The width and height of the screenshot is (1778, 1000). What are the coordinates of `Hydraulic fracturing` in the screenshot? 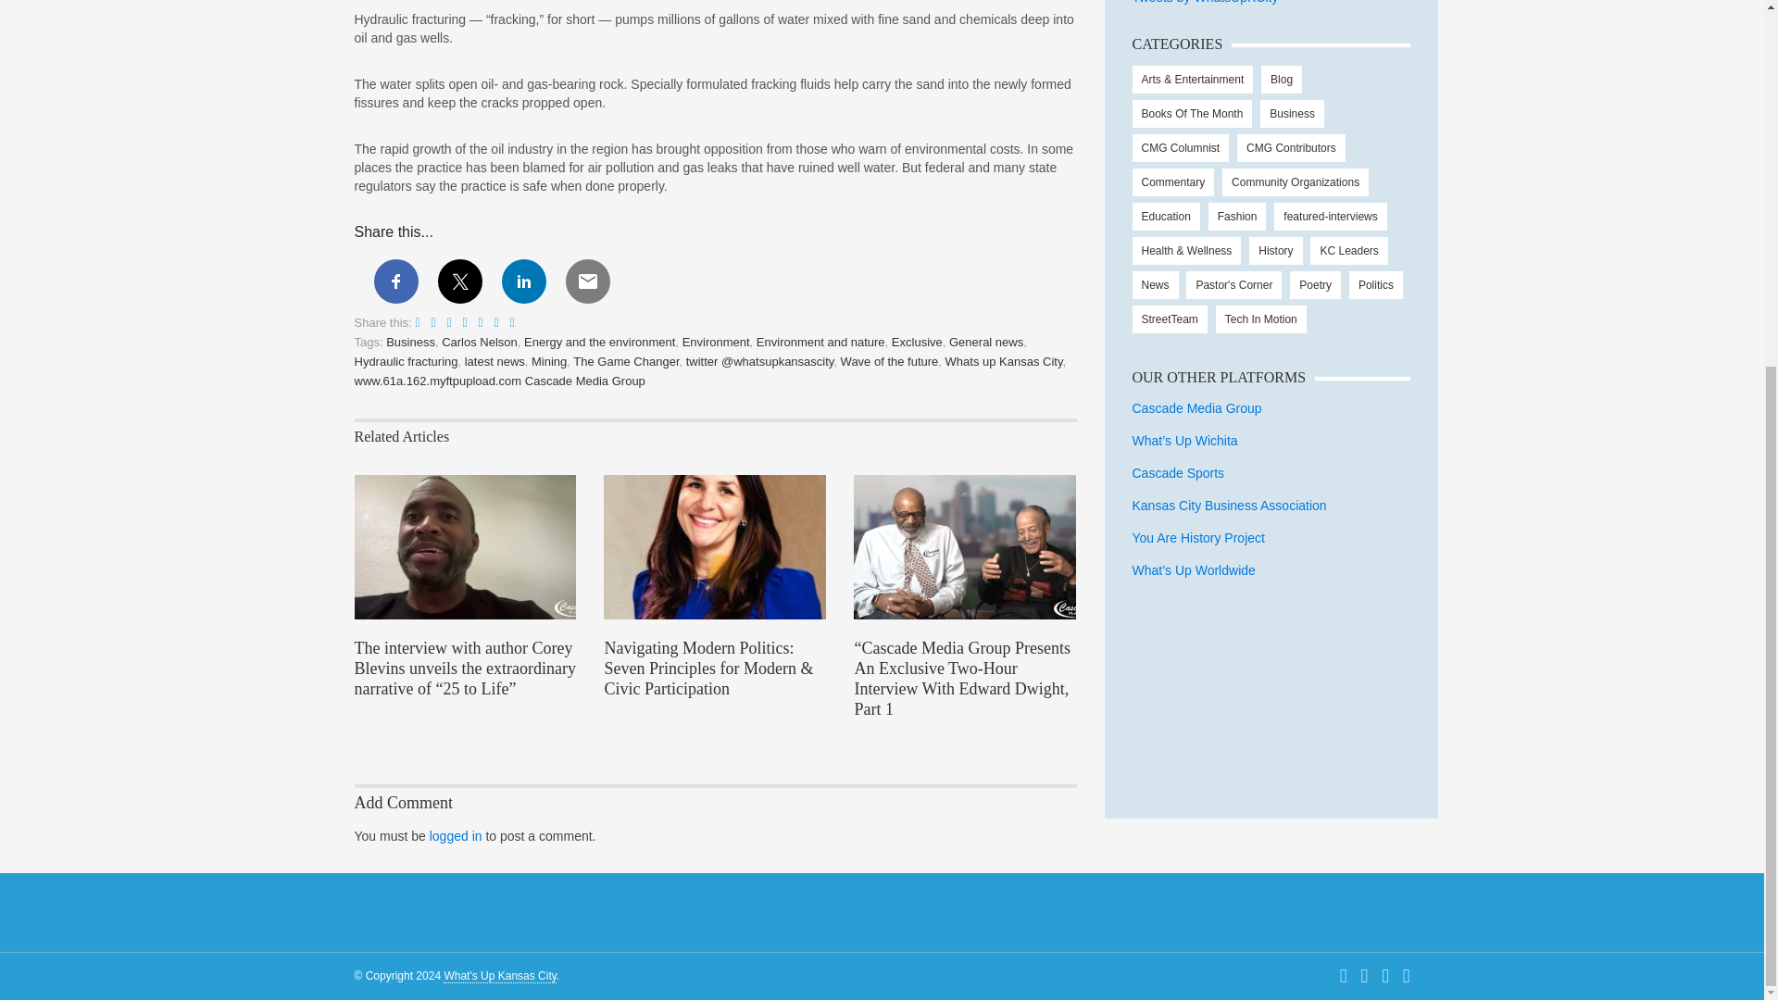 It's located at (406, 361).